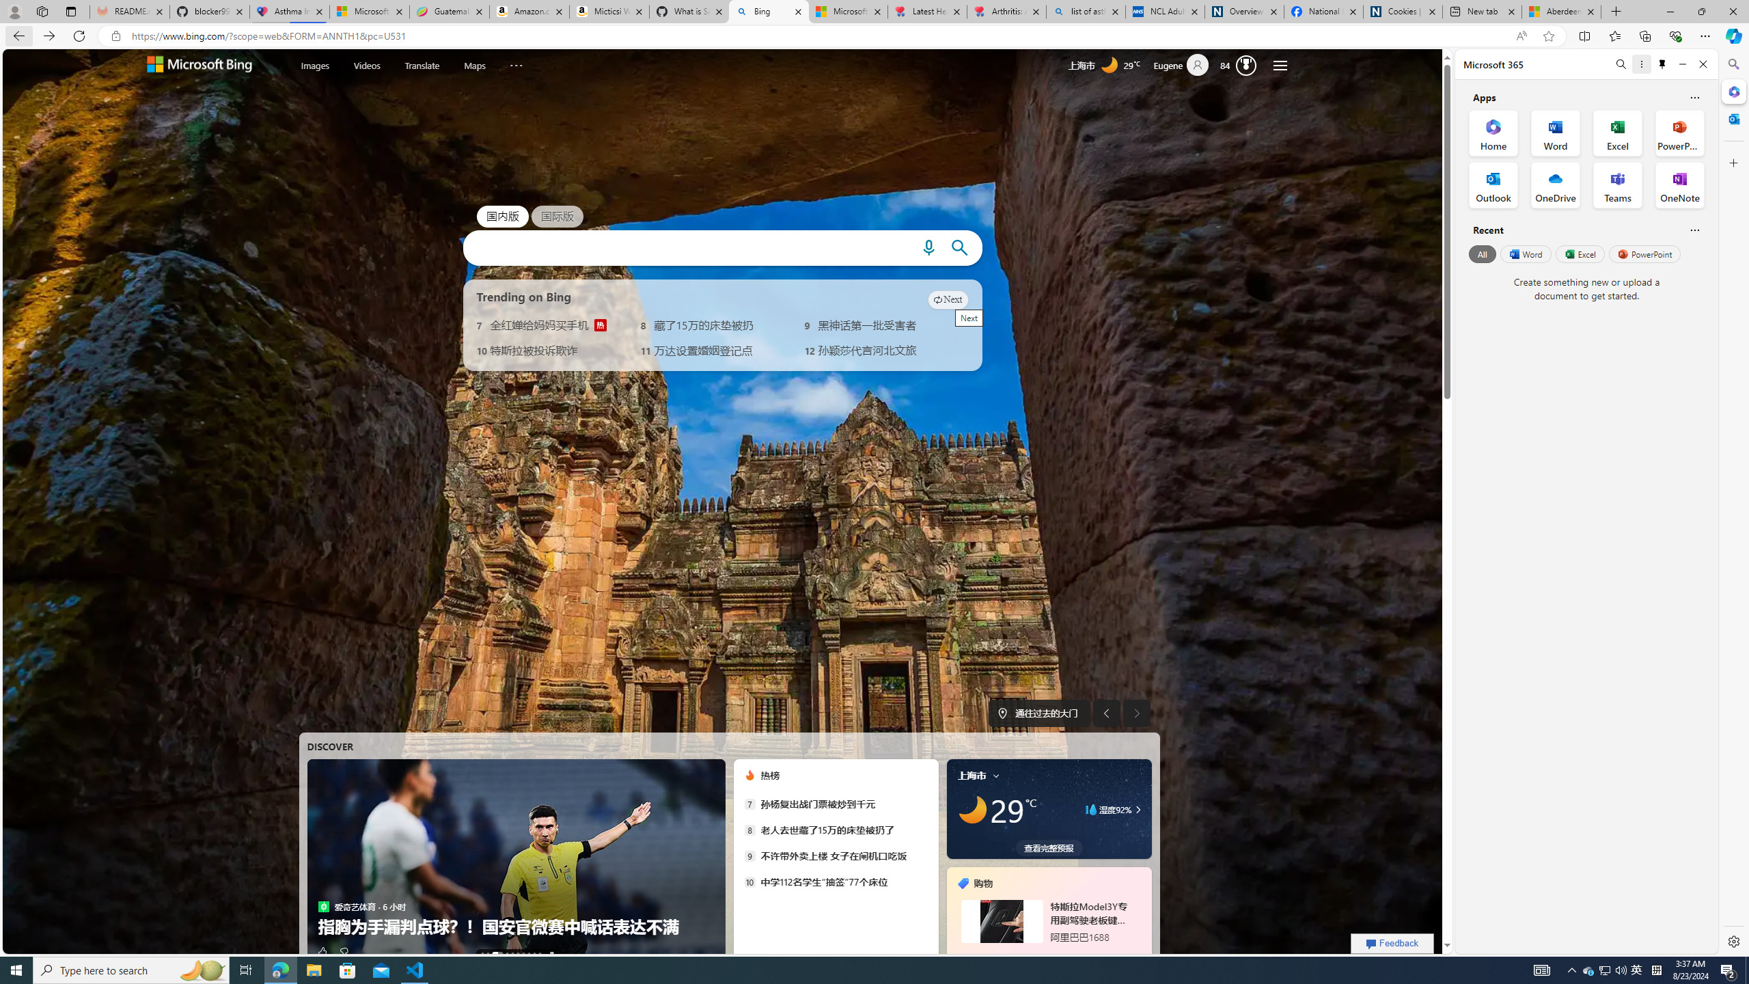 Image resolution: width=1749 pixels, height=984 pixels. What do you see at coordinates (1733, 118) in the screenshot?
I see `Close Outlook pane` at bounding box center [1733, 118].